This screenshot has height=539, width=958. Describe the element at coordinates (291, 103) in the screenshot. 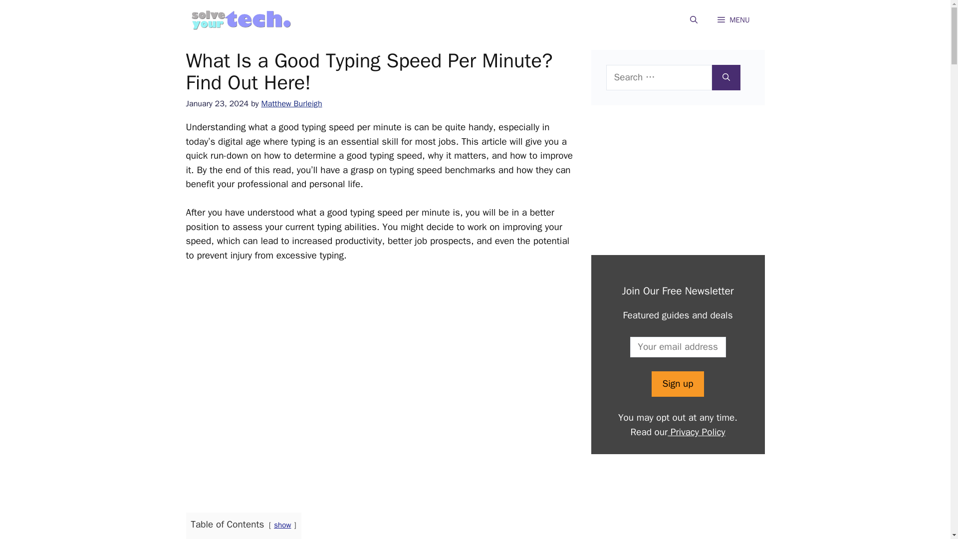

I see `Matthew Burleigh` at that location.